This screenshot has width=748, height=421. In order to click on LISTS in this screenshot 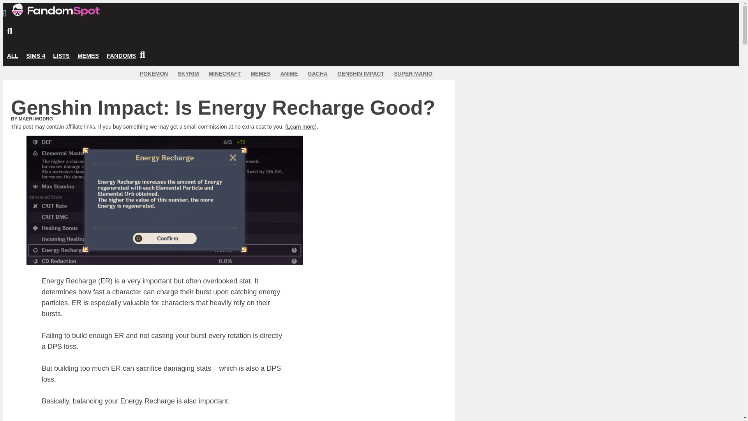, I will do `click(61, 56)`.